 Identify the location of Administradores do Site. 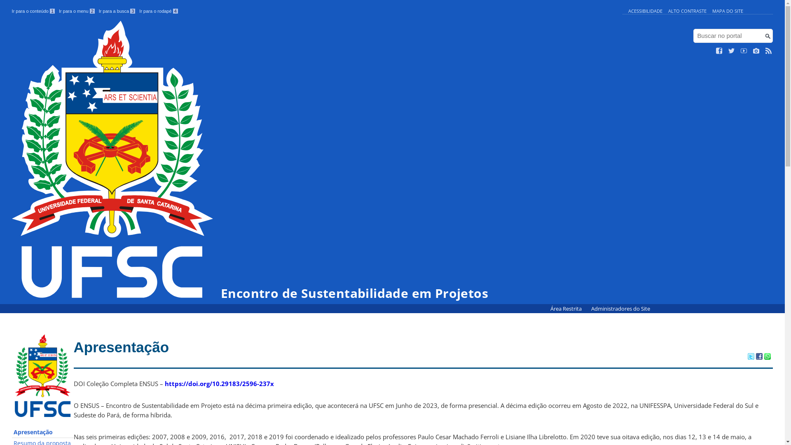
(620, 309).